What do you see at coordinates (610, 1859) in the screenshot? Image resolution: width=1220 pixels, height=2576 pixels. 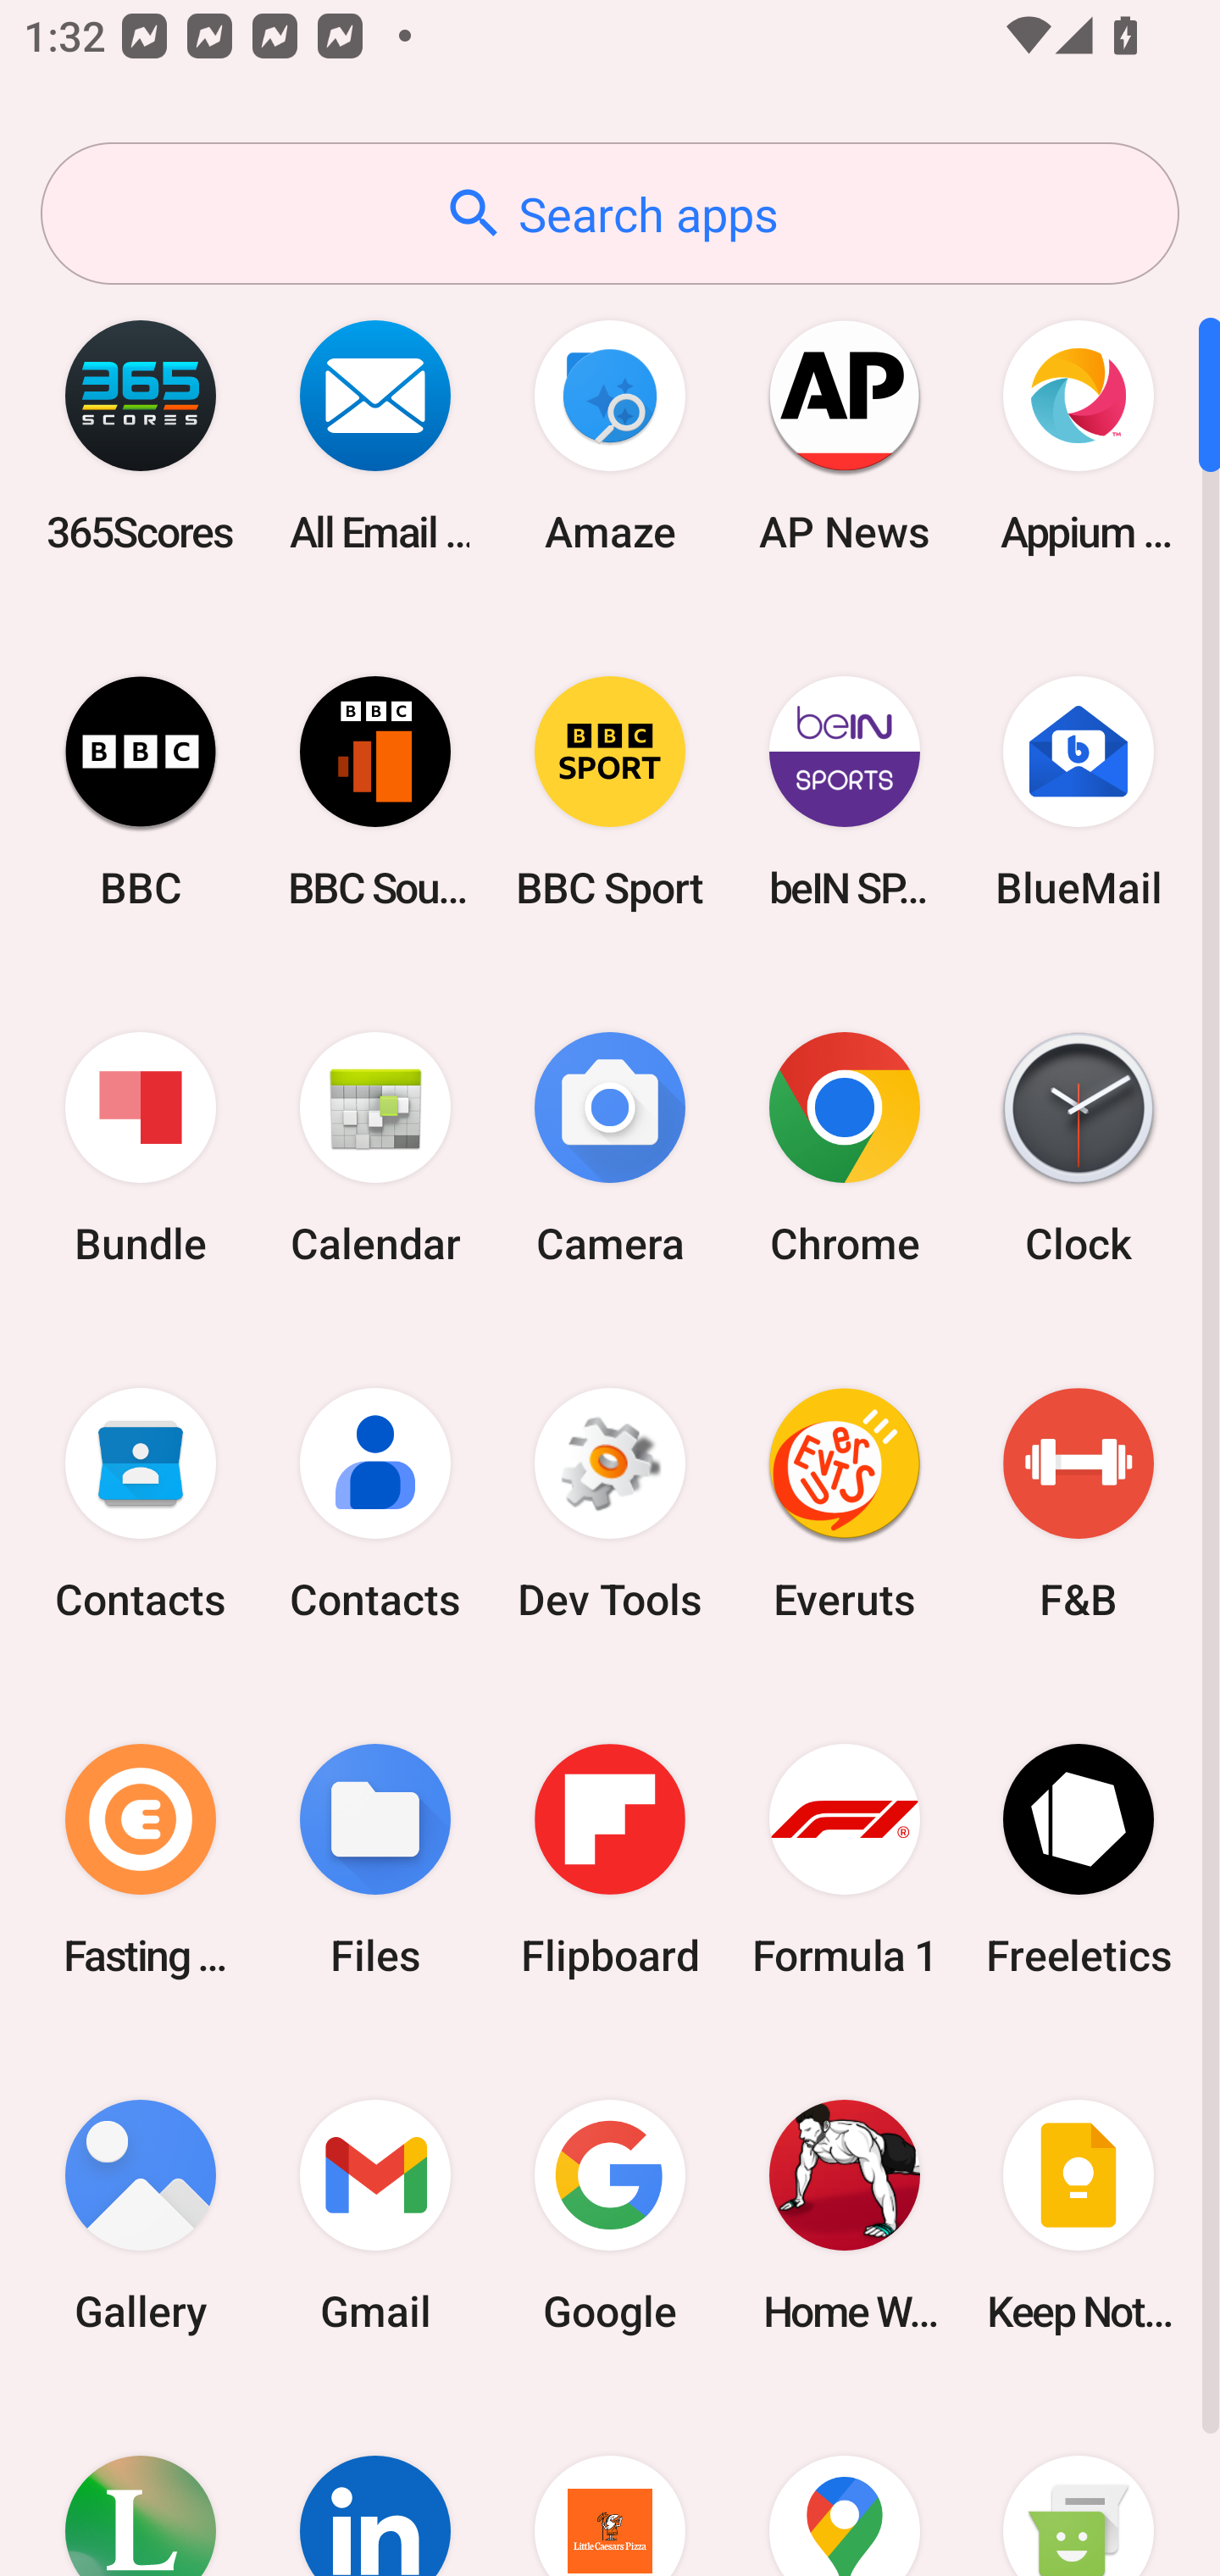 I see `Flipboard` at bounding box center [610, 1859].